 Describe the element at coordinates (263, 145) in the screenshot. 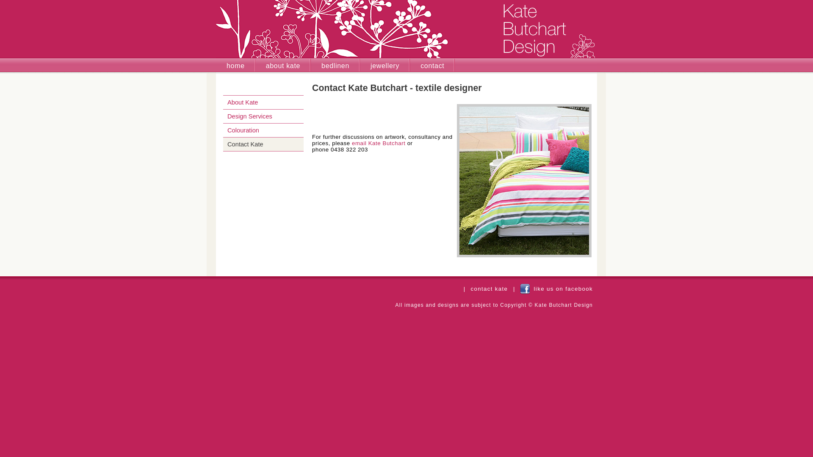

I see `Contact Kate` at that location.